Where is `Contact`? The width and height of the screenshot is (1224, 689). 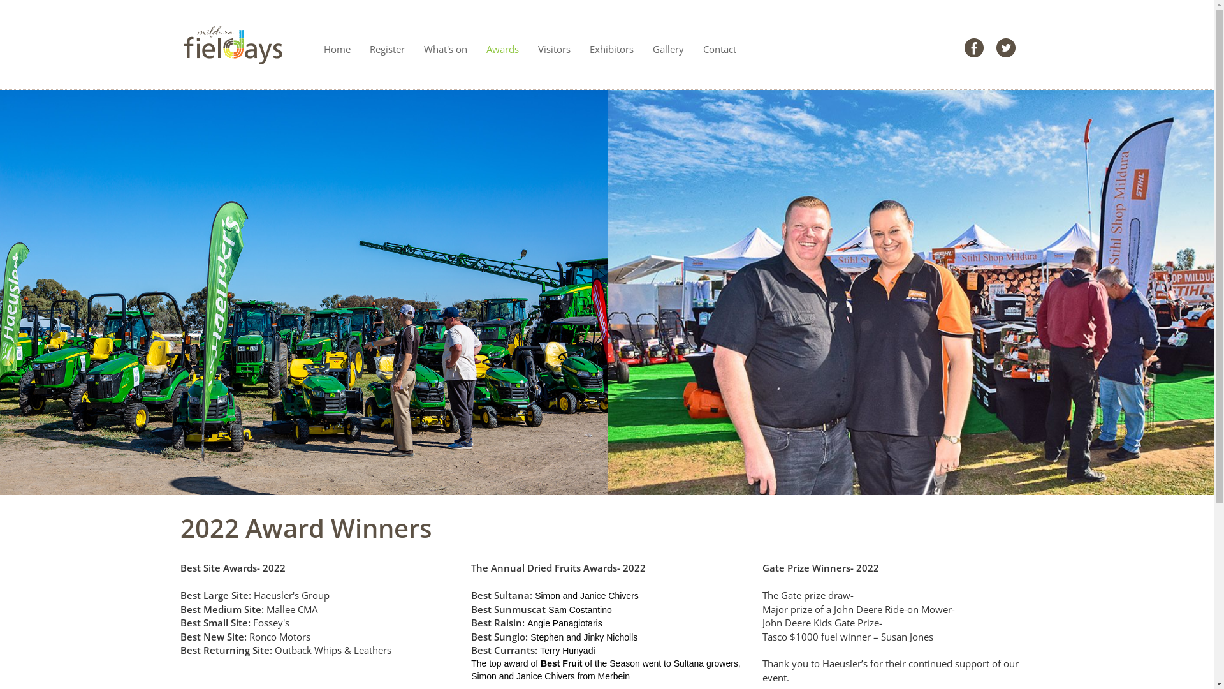
Contact is located at coordinates (720, 45).